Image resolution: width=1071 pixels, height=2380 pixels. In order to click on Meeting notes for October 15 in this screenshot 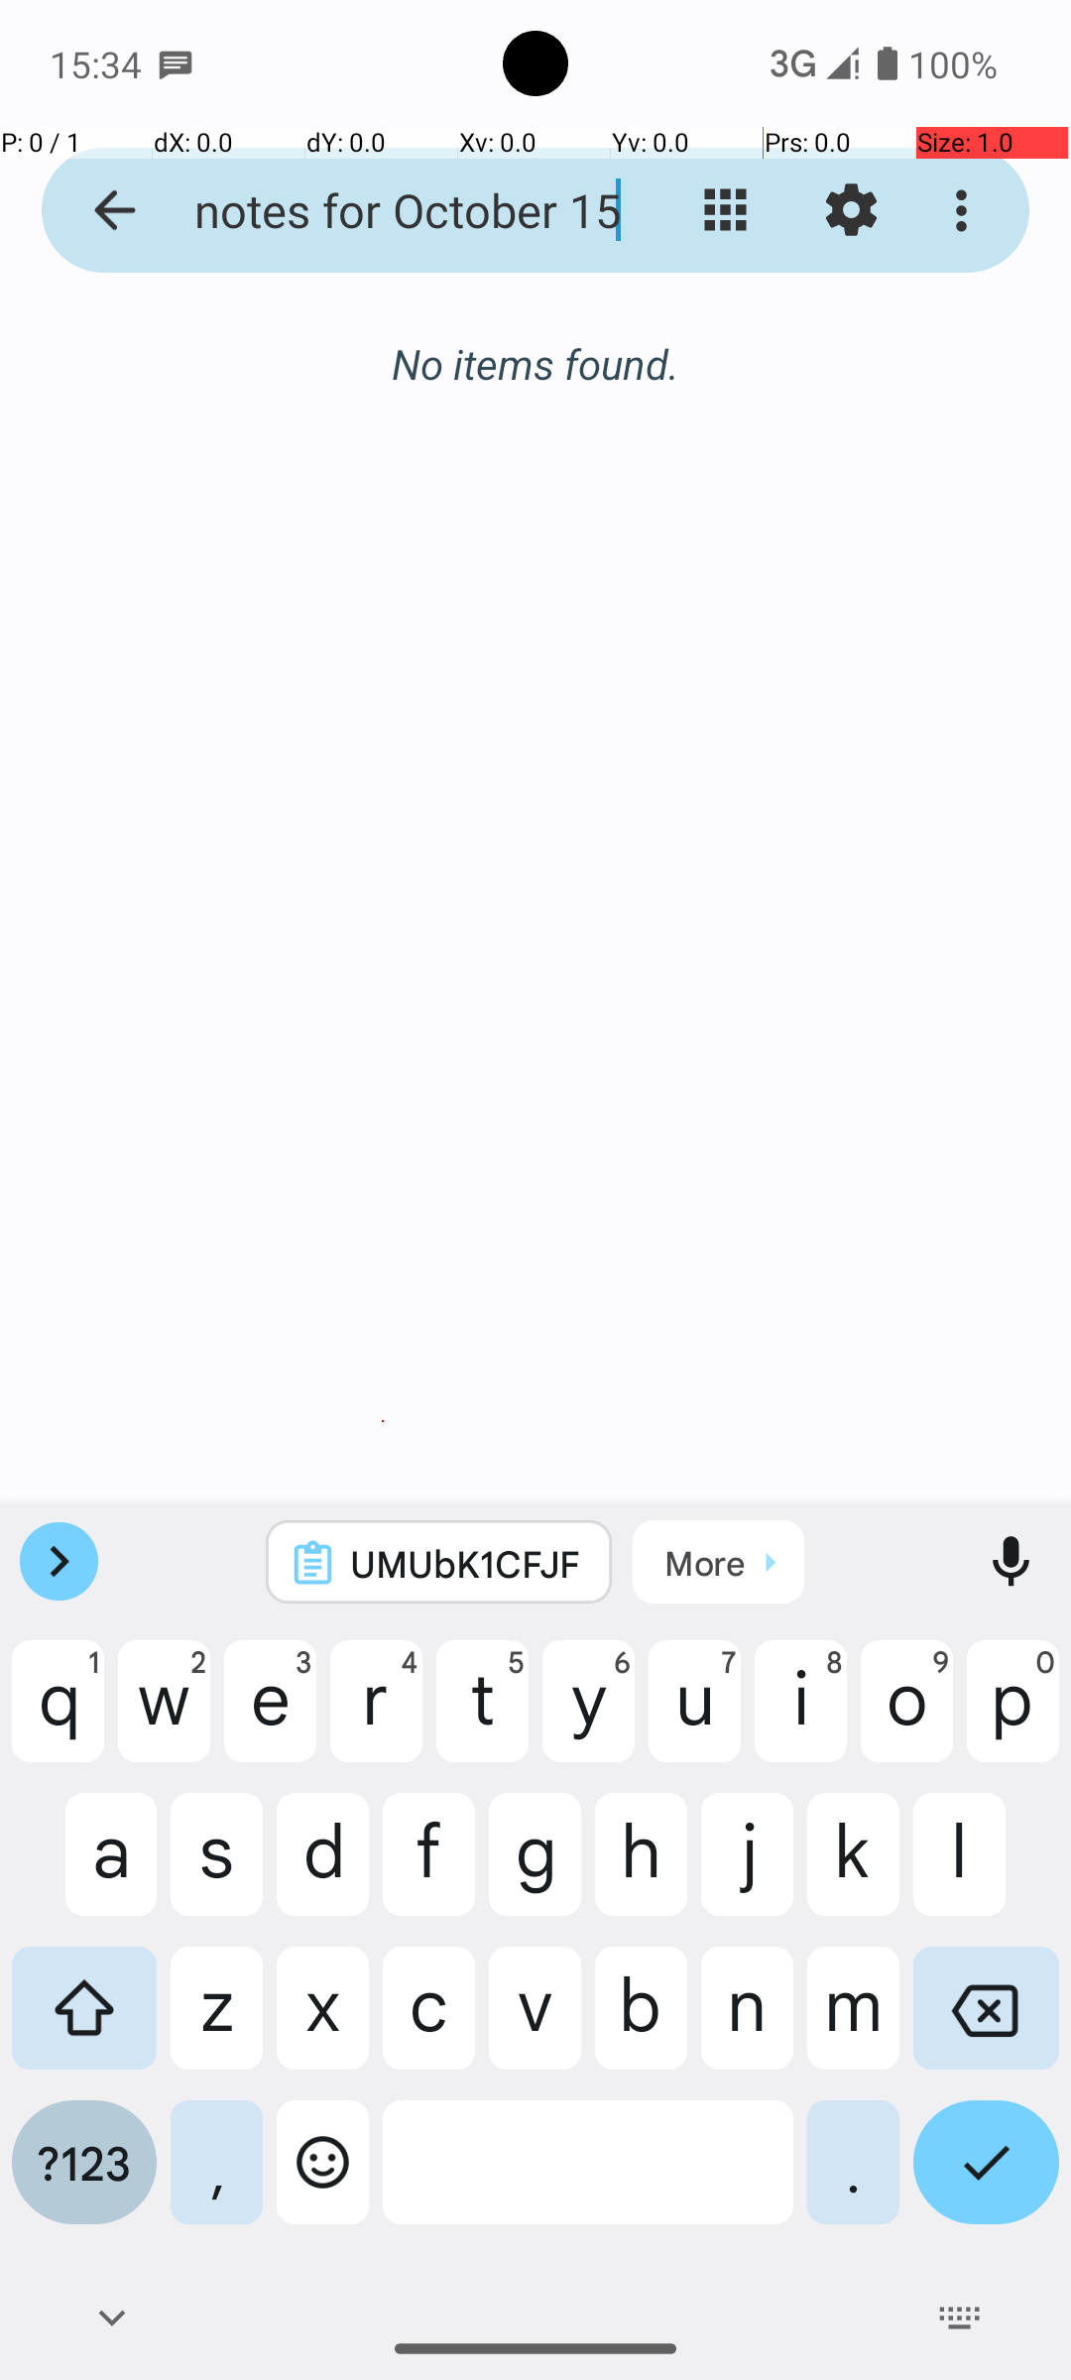, I will do `click(383, 210)`.